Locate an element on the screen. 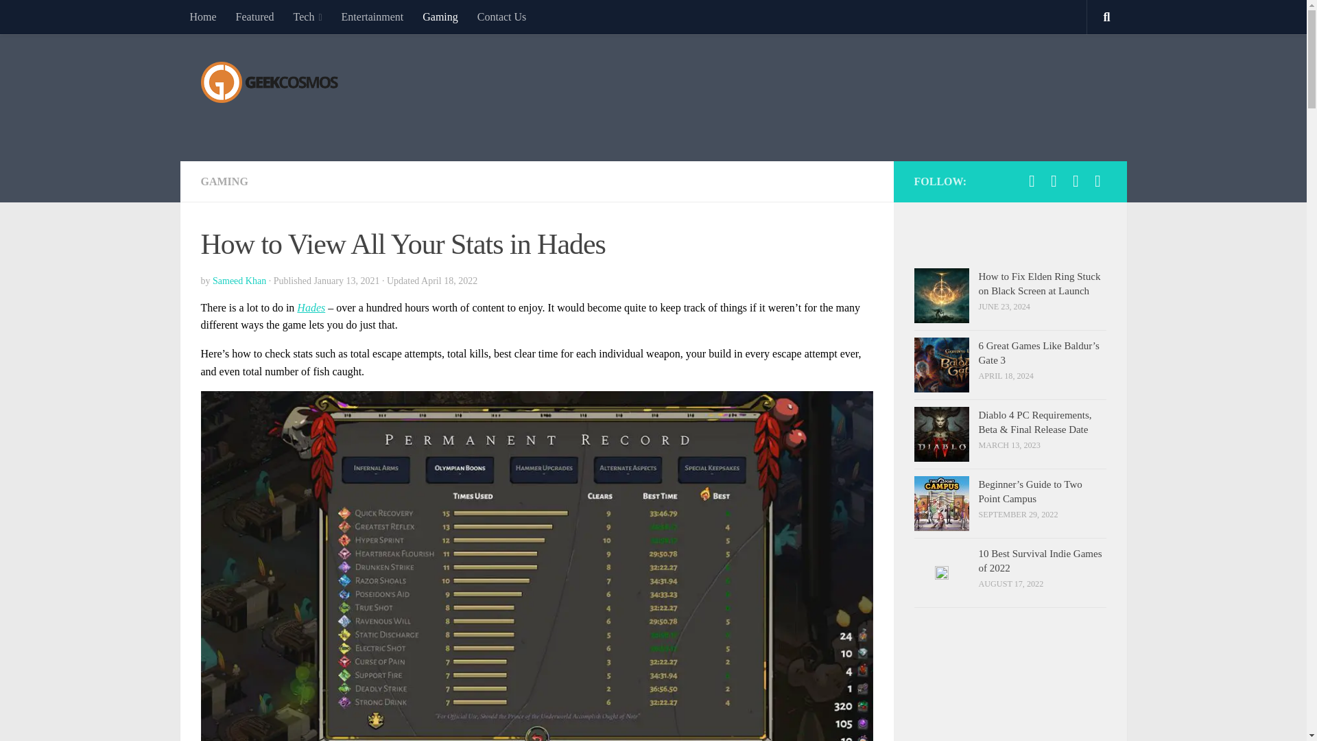  Posts by Sameed Khan is located at coordinates (239, 280).